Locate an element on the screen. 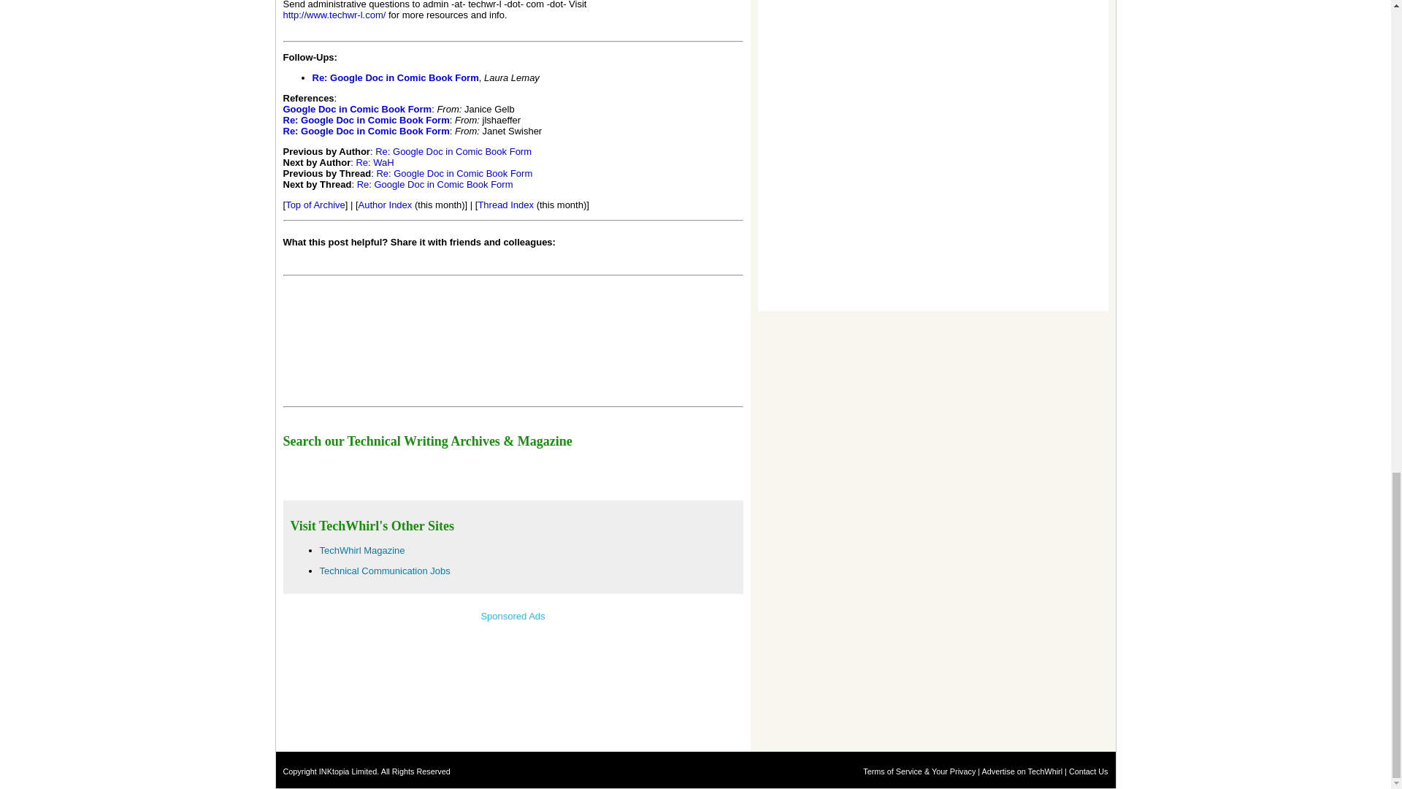 This screenshot has height=789, width=1402. Top of Archive is located at coordinates (315, 205).